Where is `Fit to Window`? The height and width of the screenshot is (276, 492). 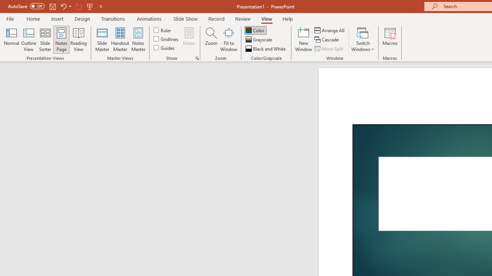 Fit to Window is located at coordinates (228, 39).